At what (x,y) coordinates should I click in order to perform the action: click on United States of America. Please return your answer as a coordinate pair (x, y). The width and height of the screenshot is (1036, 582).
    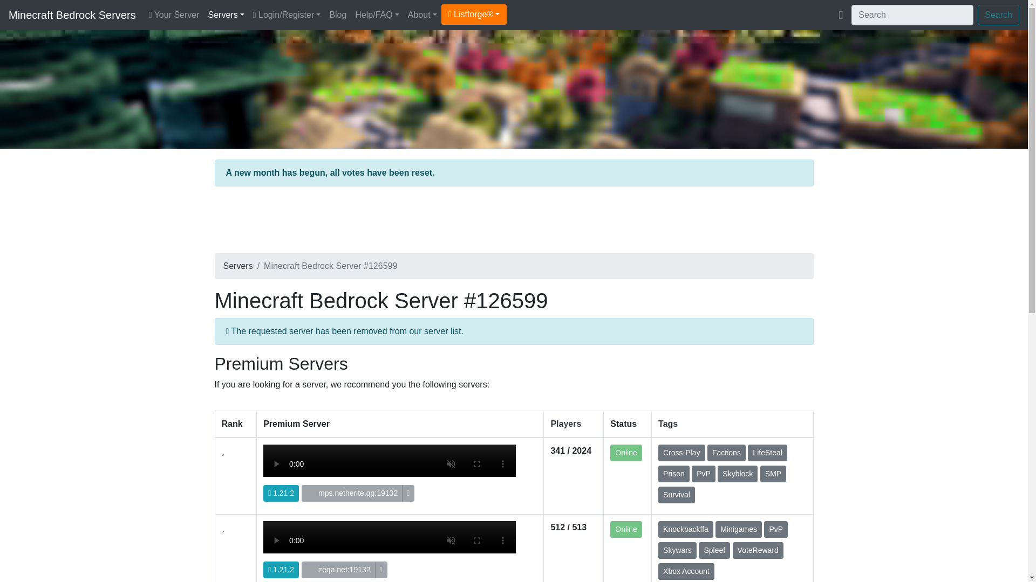
    Looking at the image, I should click on (312, 569).